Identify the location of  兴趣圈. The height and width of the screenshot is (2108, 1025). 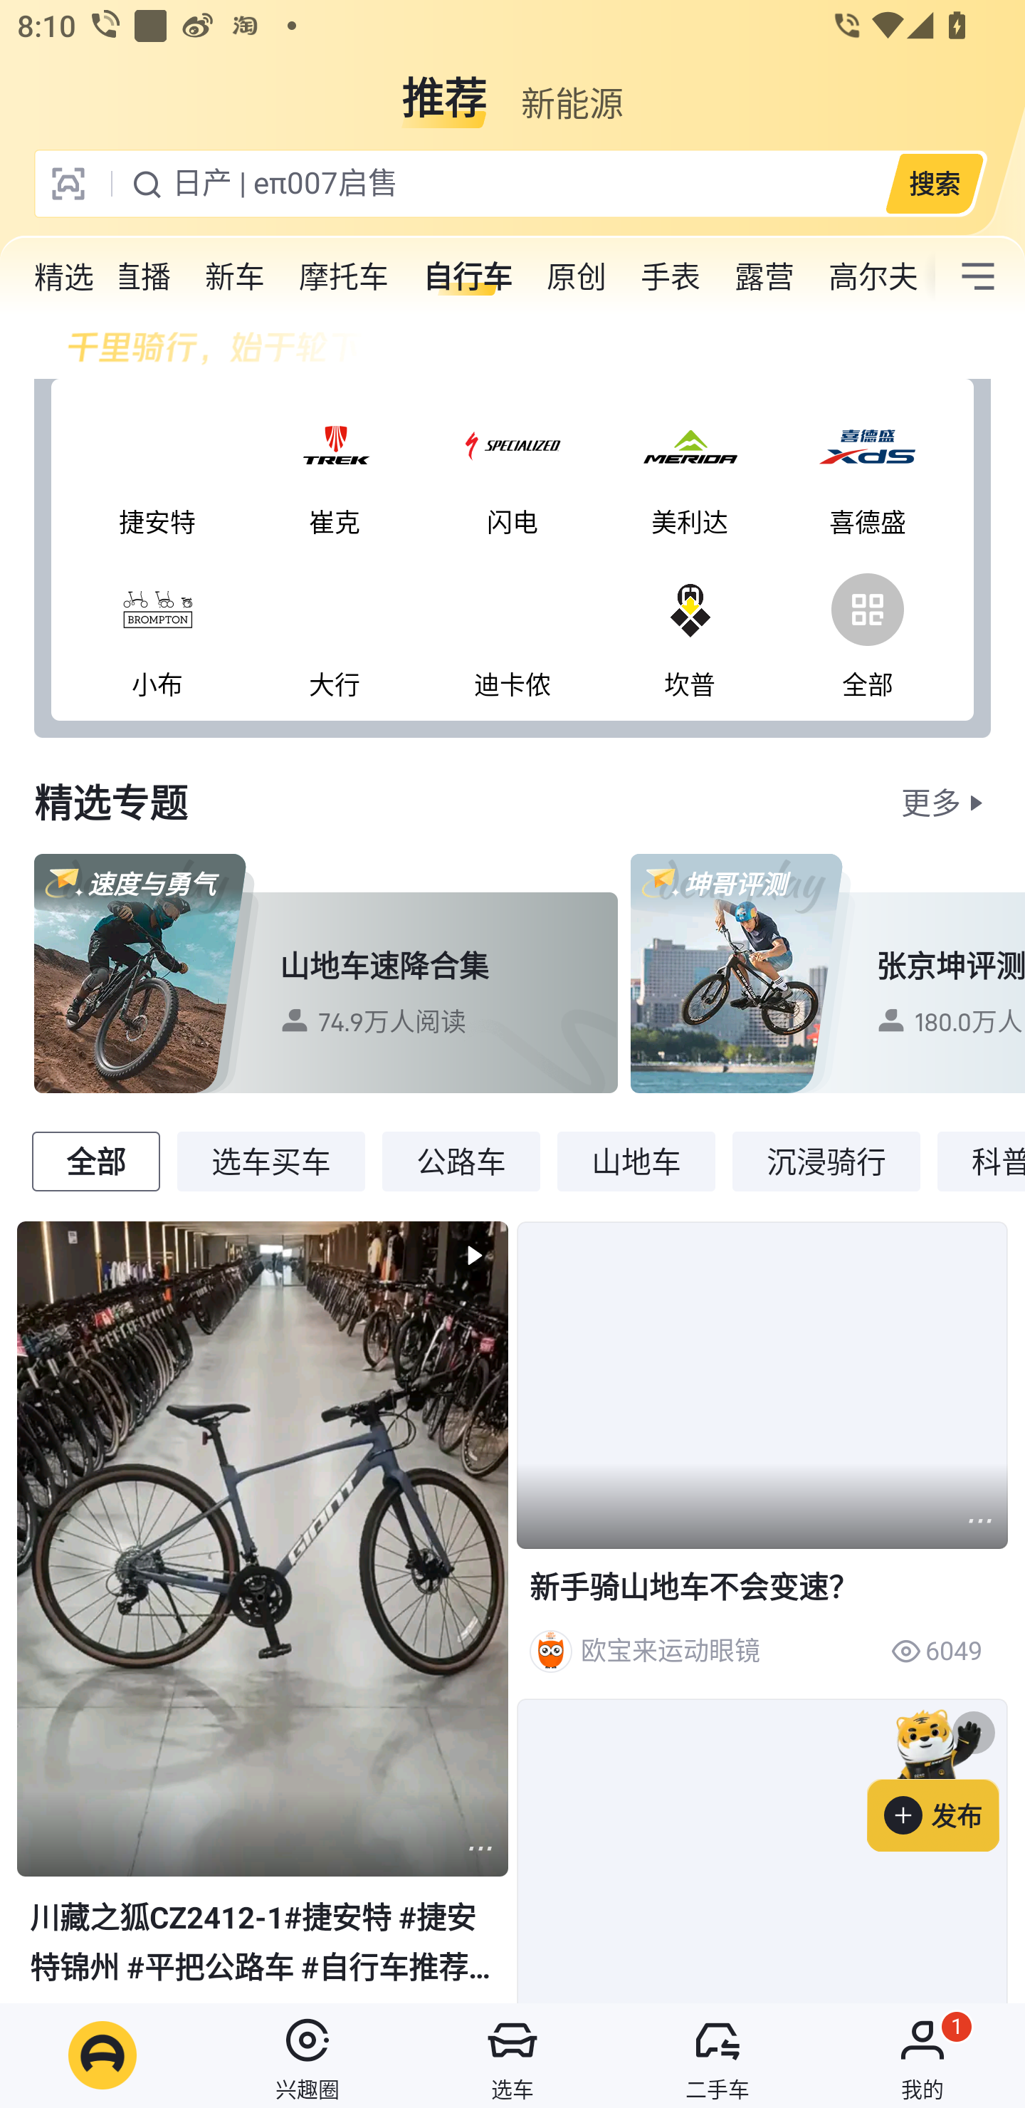
(307, 2055).